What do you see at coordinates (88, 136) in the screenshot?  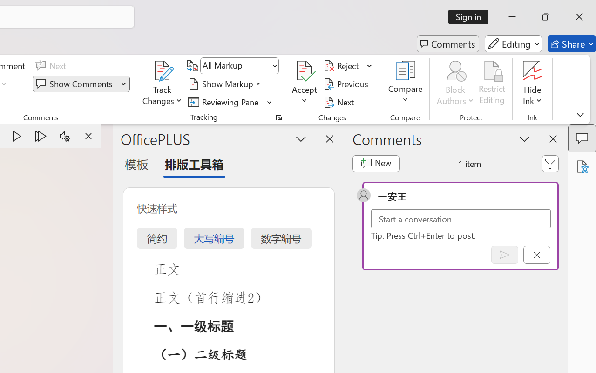 I see `Stop` at bounding box center [88, 136].